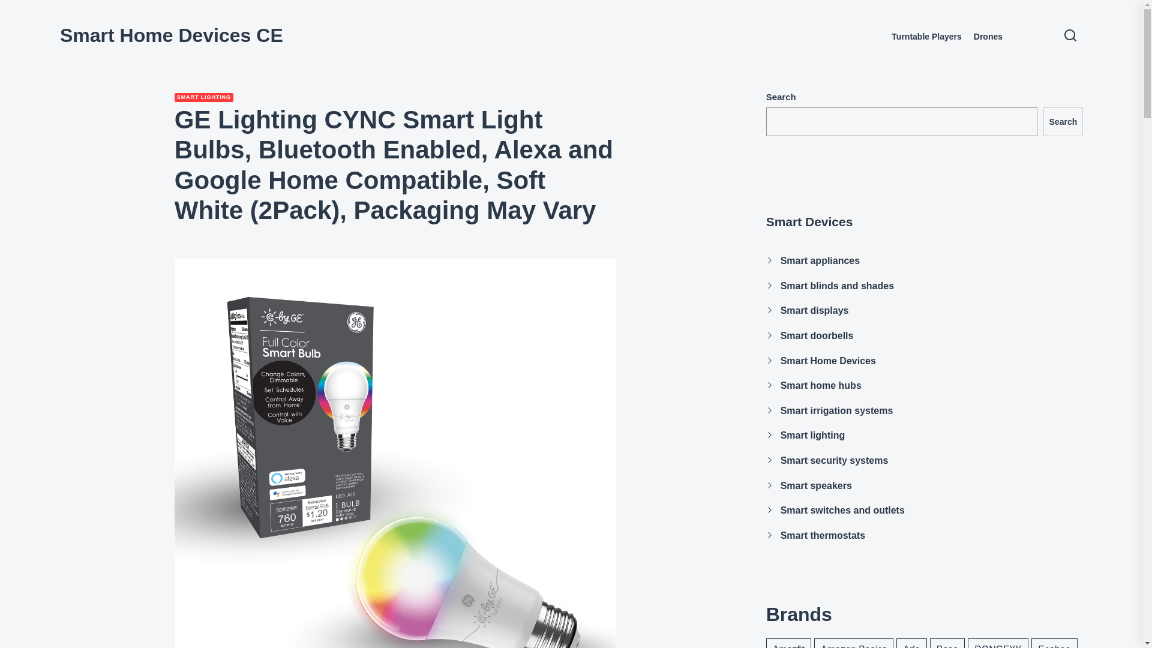 The image size is (1152, 648). Describe the element at coordinates (204, 97) in the screenshot. I see `SMART LIGHTING` at that location.